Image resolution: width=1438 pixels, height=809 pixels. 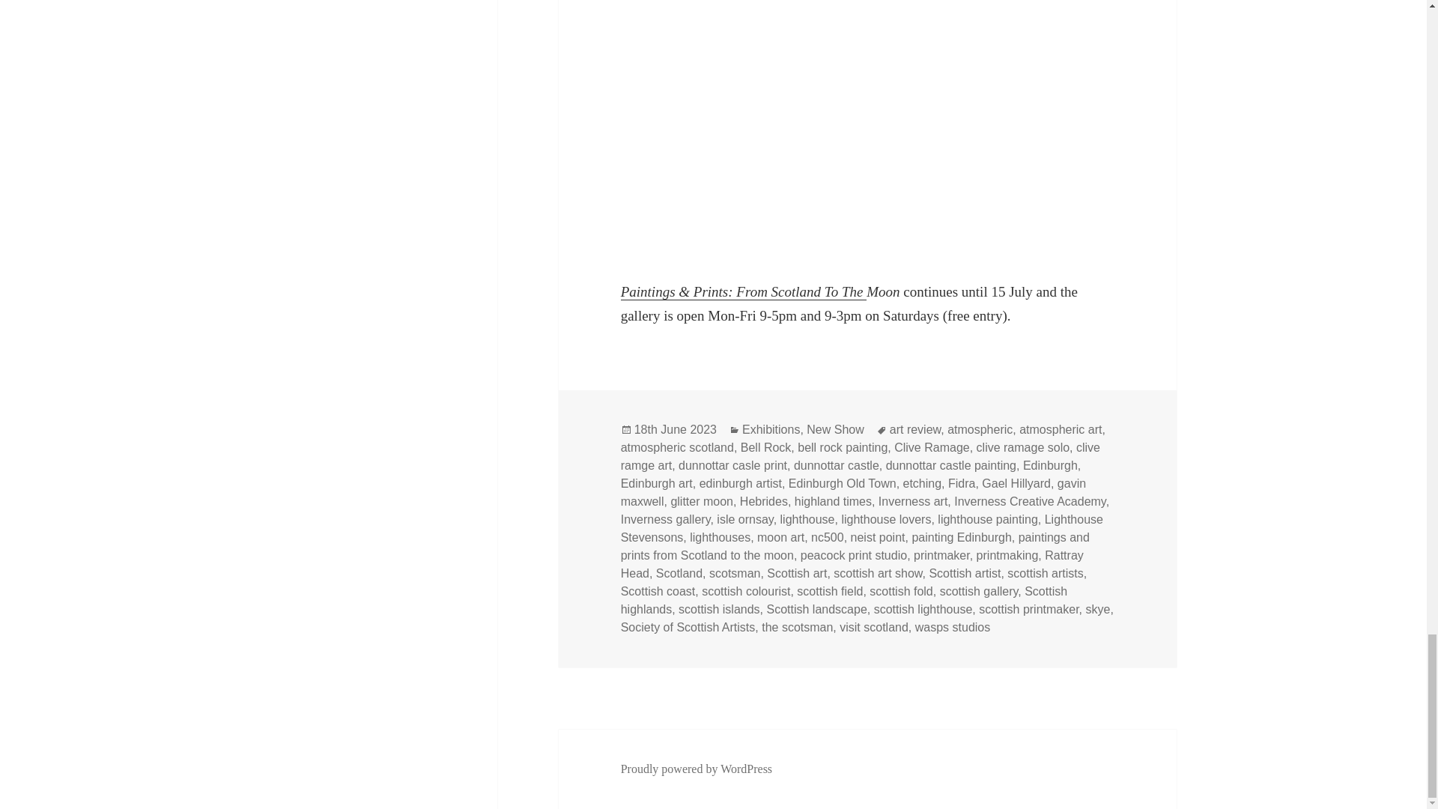 What do you see at coordinates (677, 447) in the screenshot?
I see `atmospheric scotland` at bounding box center [677, 447].